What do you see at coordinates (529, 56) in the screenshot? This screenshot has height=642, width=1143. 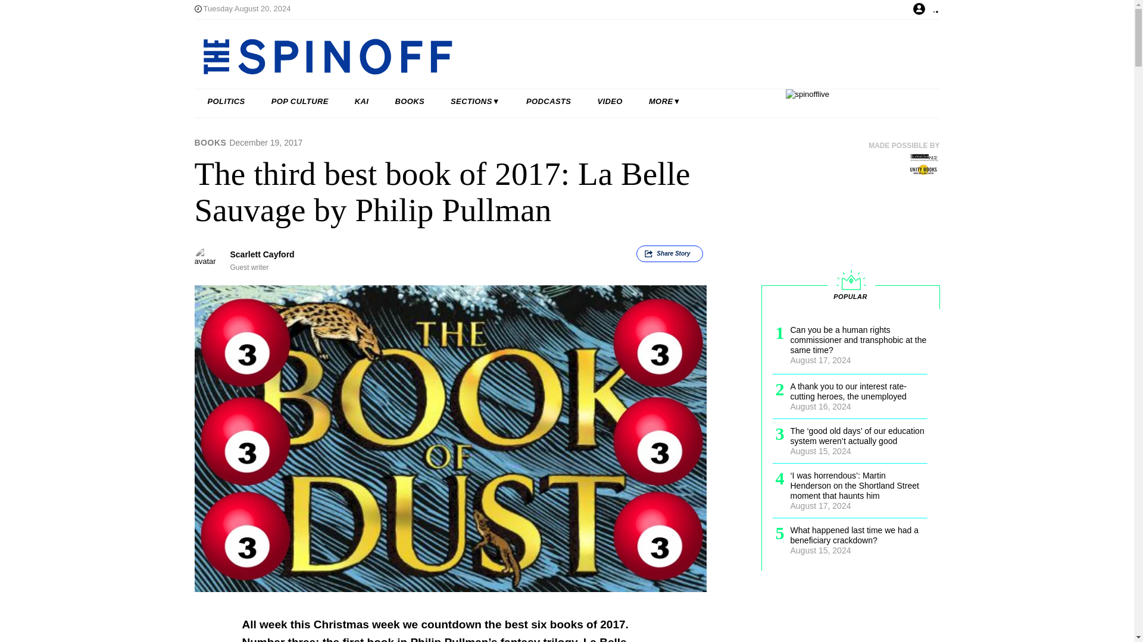 I see `The Spinoff` at bounding box center [529, 56].